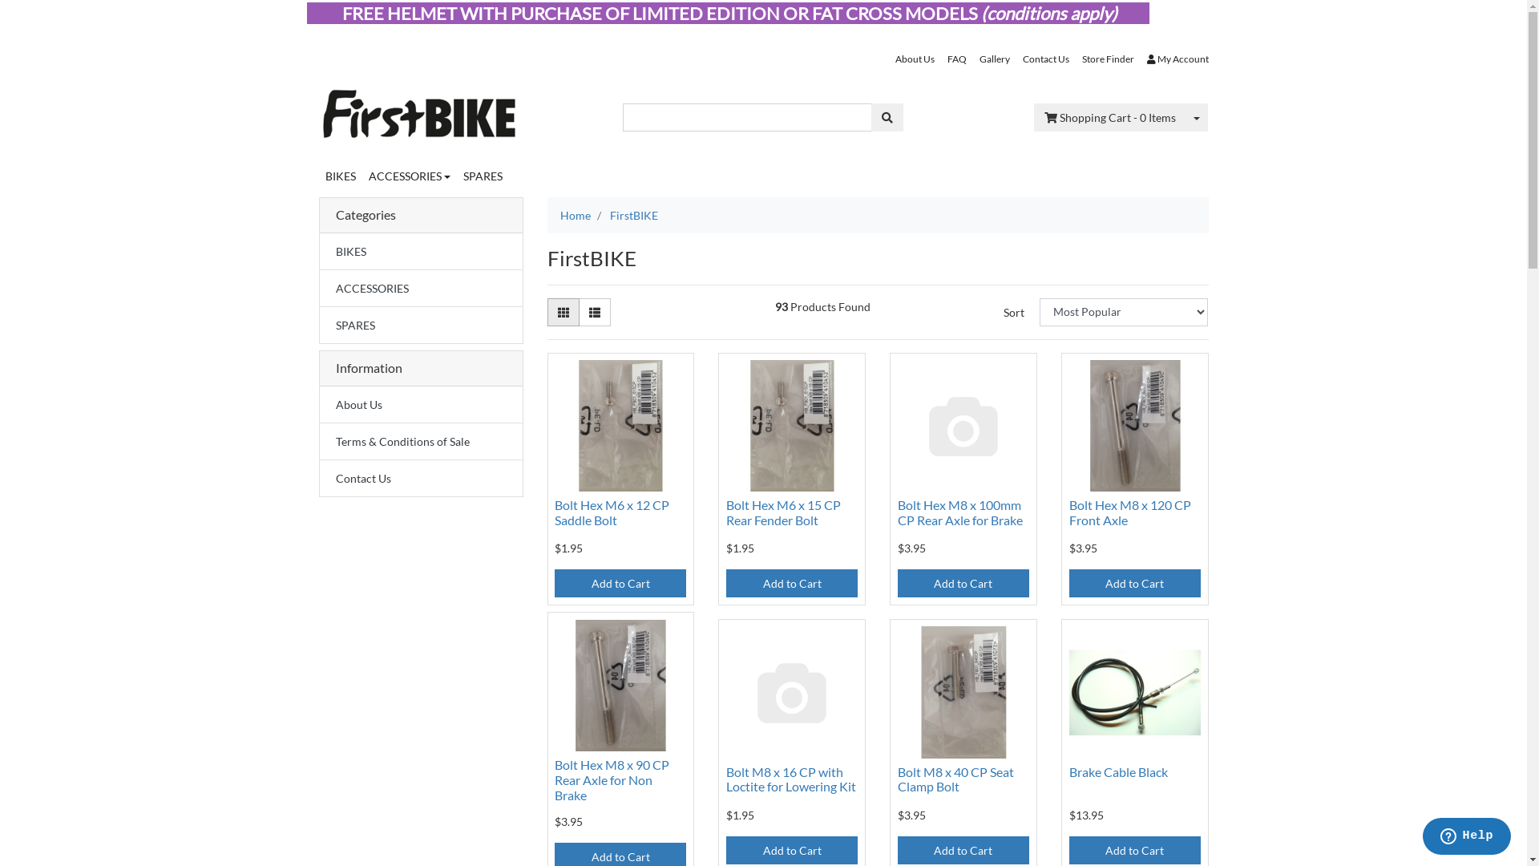 Image resolution: width=1539 pixels, height=866 pixels. Describe the element at coordinates (791, 779) in the screenshot. I see `Bolt M8 x 16 CP with Loctite for Lowering Kit` at that location.